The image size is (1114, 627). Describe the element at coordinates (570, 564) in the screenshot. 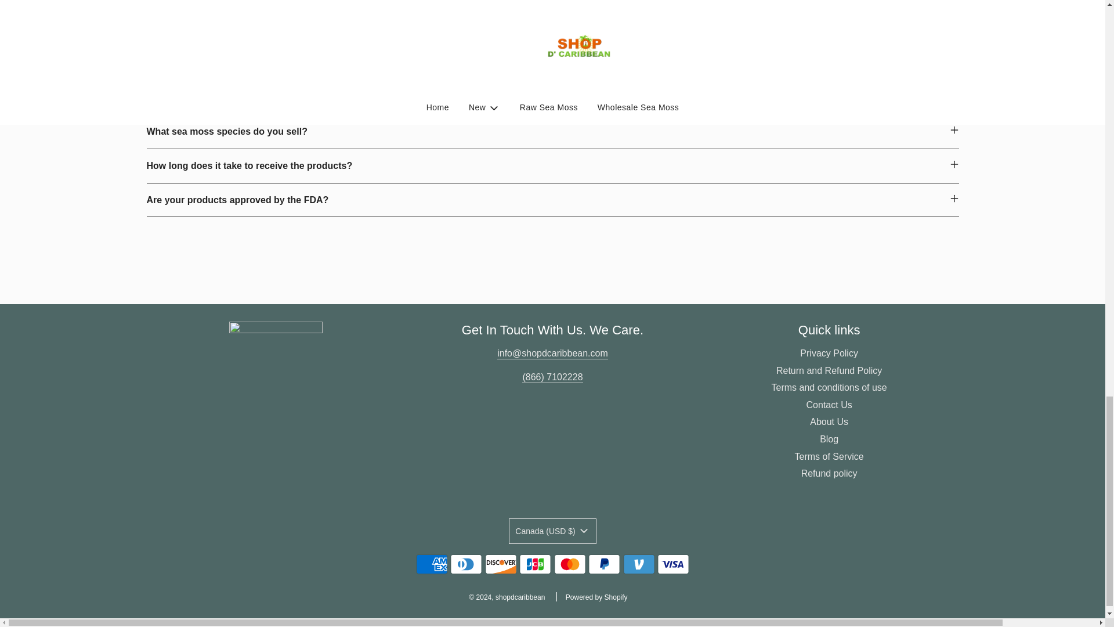

I see `Mastercard` at that location.